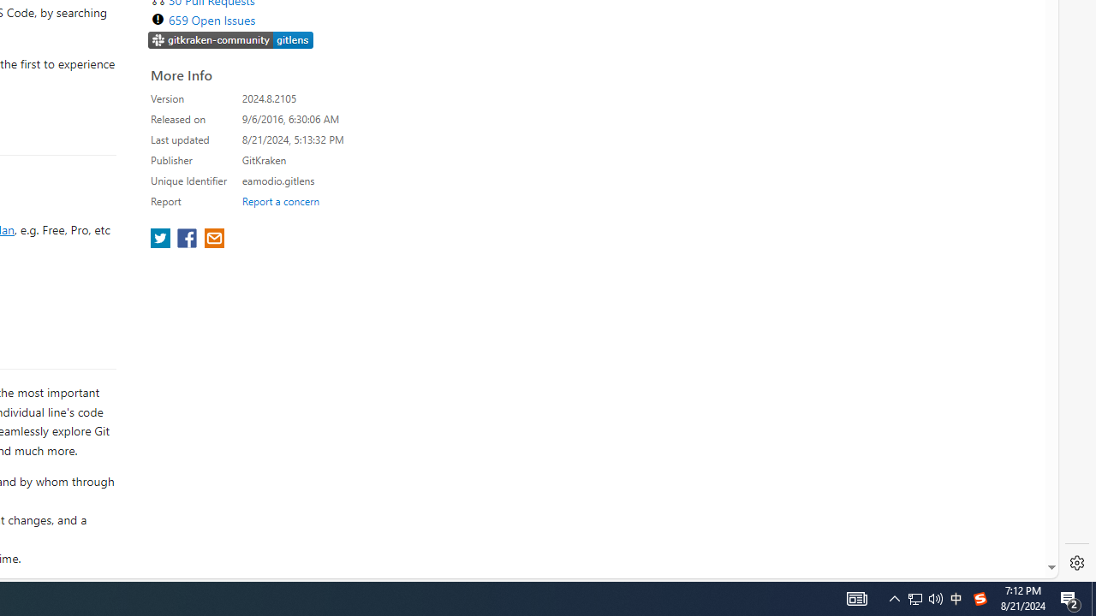 The width and height of the screenshot is (1096, 616). I want to click on share extension on email, so click(213, 240).